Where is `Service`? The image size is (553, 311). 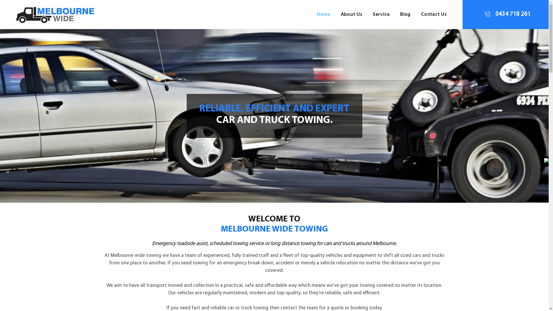 Service is located at coordinates (381, 15).